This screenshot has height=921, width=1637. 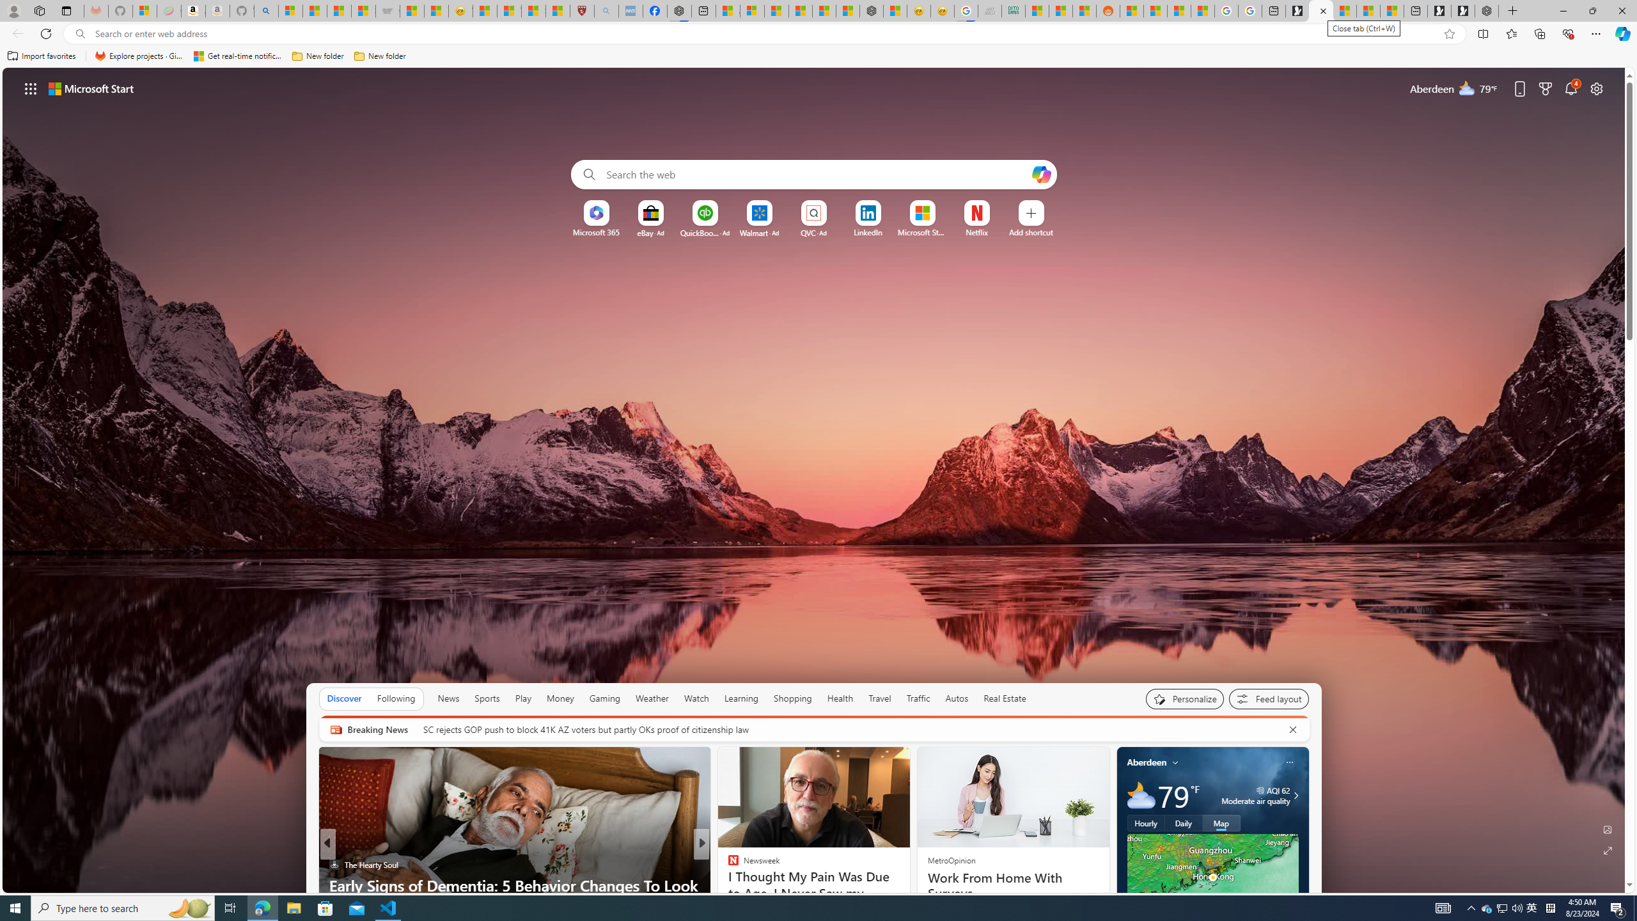 I want to click on Larger map , so click(x=1212, y=878).